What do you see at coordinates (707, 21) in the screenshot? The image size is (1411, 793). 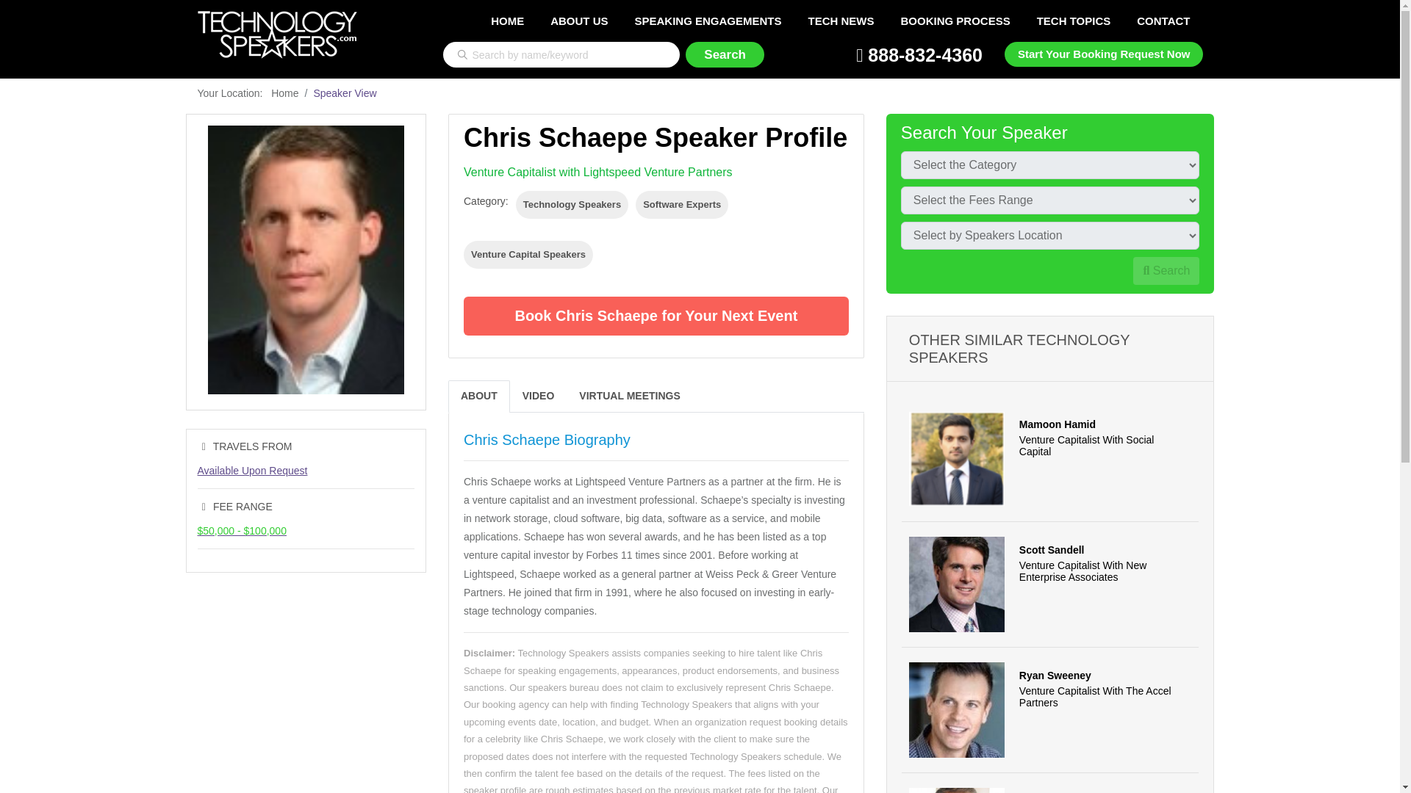 I see `SPEAKING ENGAGEMENTS` at bounding box center [707, 21].